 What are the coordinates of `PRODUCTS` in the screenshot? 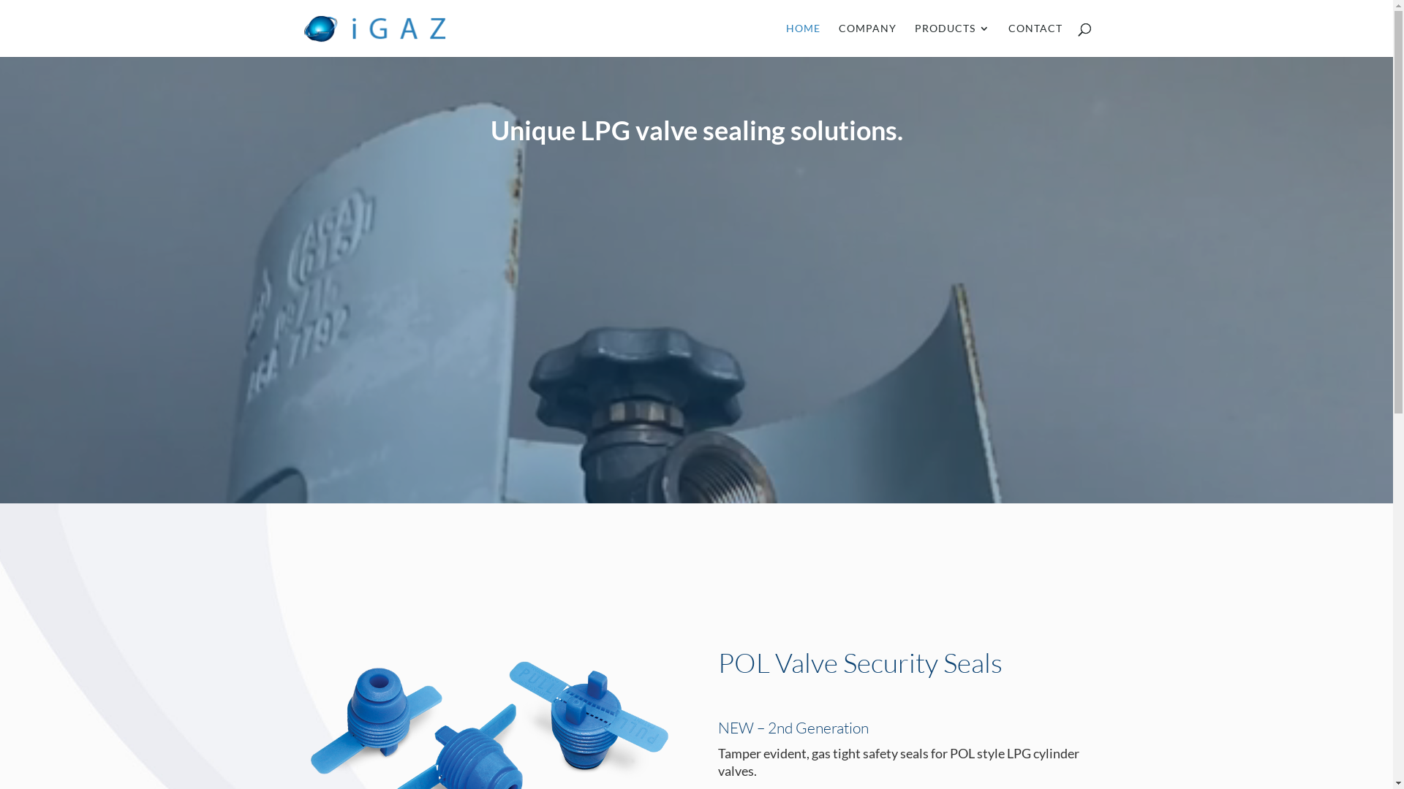 It's located at (952, 39).